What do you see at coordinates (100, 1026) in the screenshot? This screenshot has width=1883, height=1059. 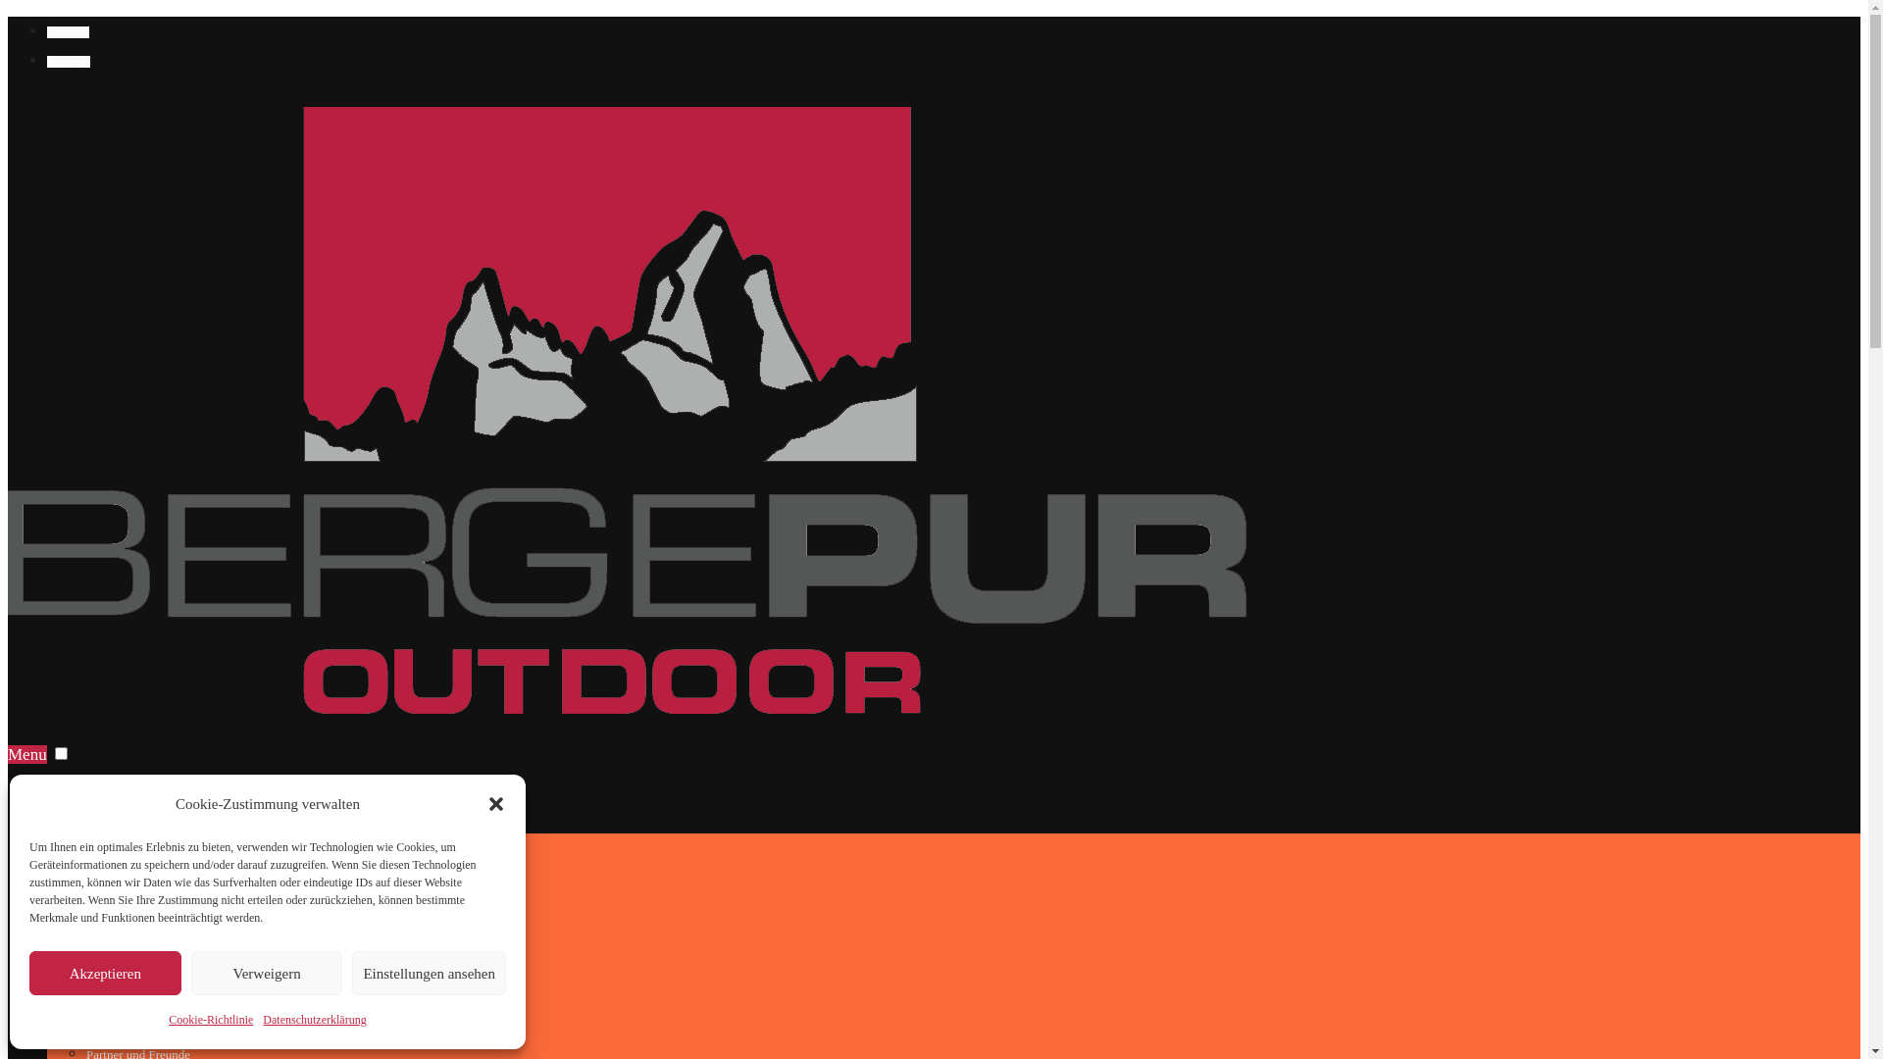 I see `Team` at bounding box center [100, 1026].